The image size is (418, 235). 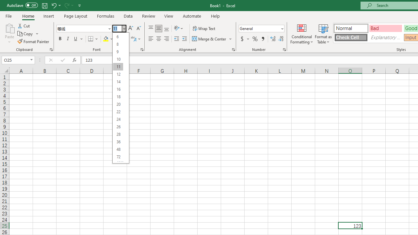 What do you see at coordinates (385, 37) in the screenshot?
I see `Explanatory Text` at bounding box center [385, 37].